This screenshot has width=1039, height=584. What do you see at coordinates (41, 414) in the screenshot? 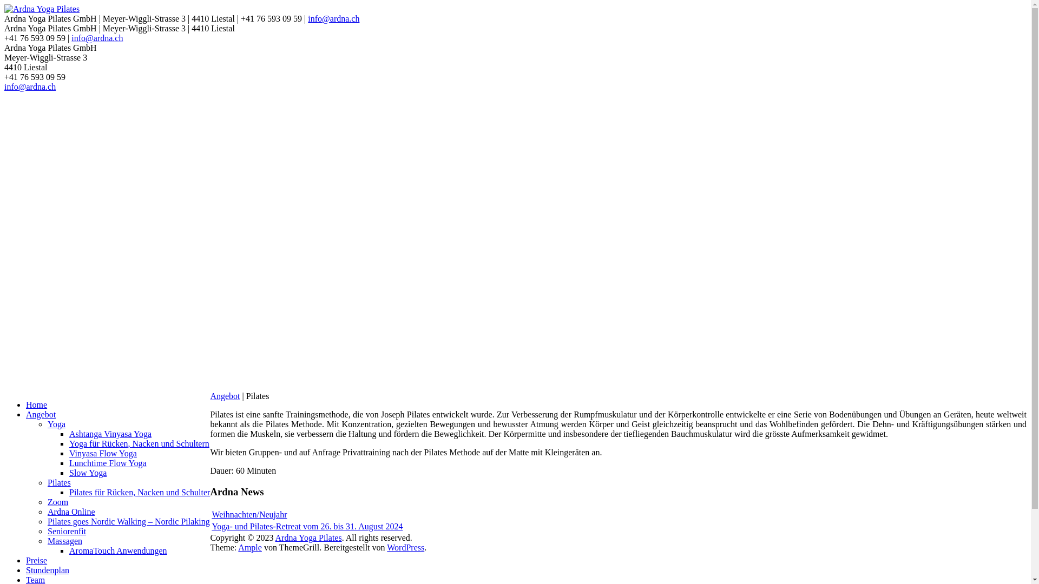
I see `Angebot` at bounding box center [41, 414].